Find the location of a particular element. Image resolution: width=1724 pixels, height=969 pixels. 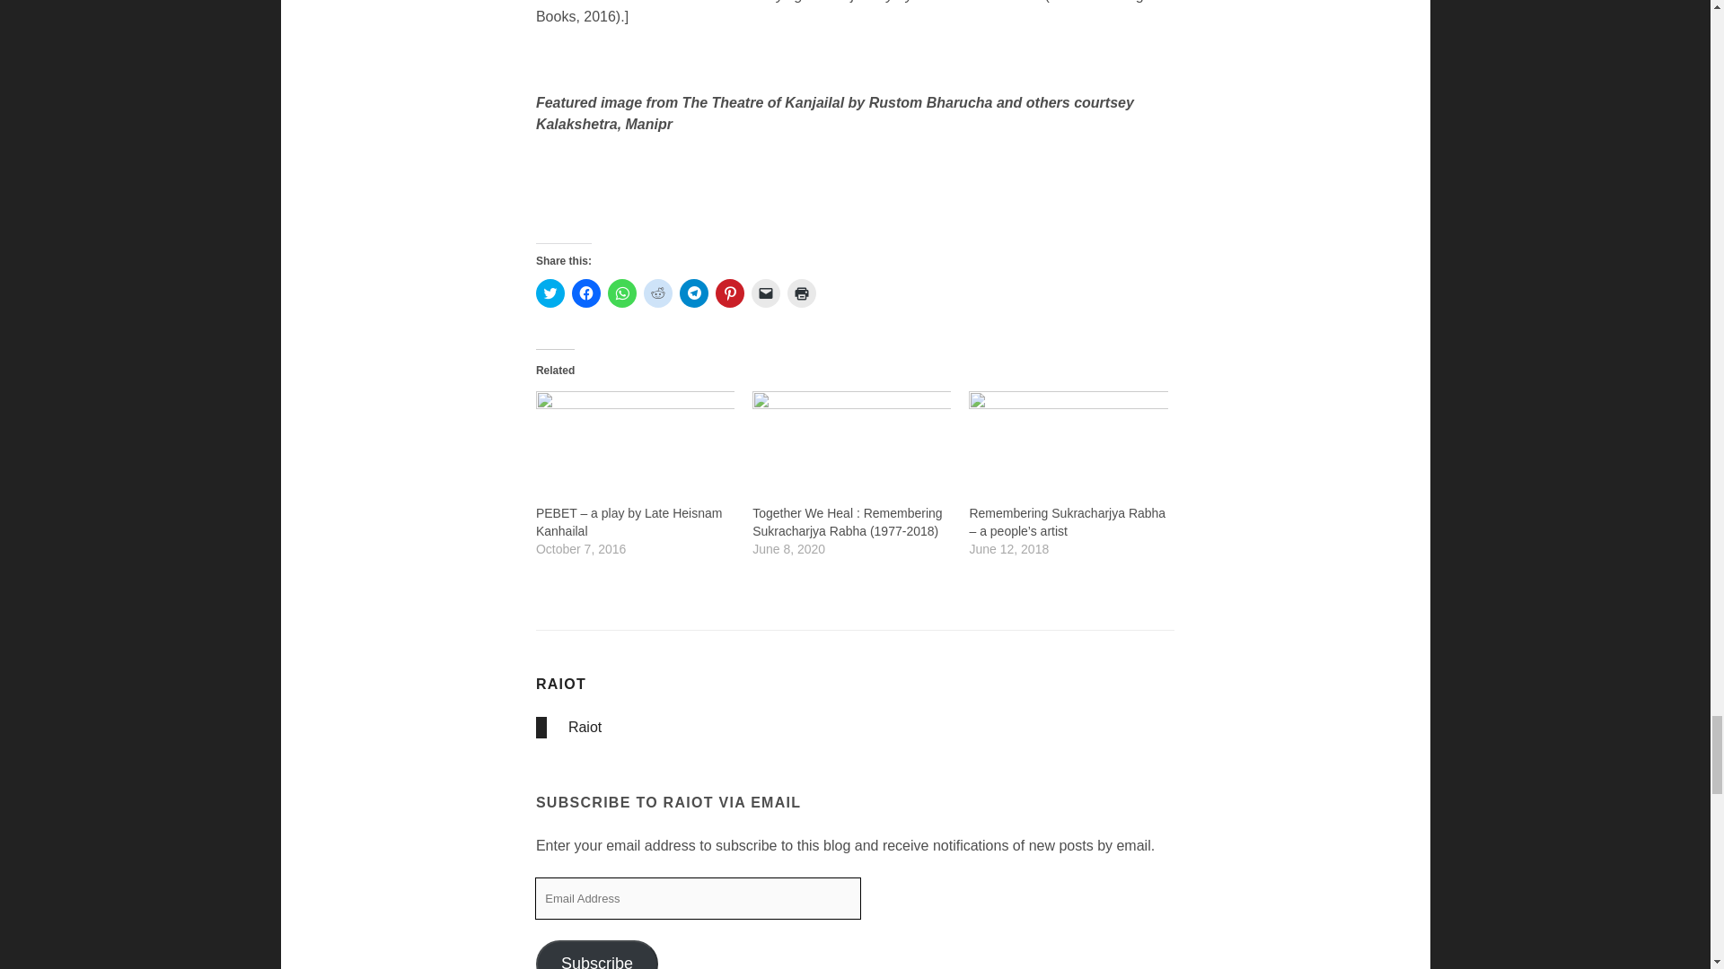

Click to share on Twitter is located at coordinates (550, 293).